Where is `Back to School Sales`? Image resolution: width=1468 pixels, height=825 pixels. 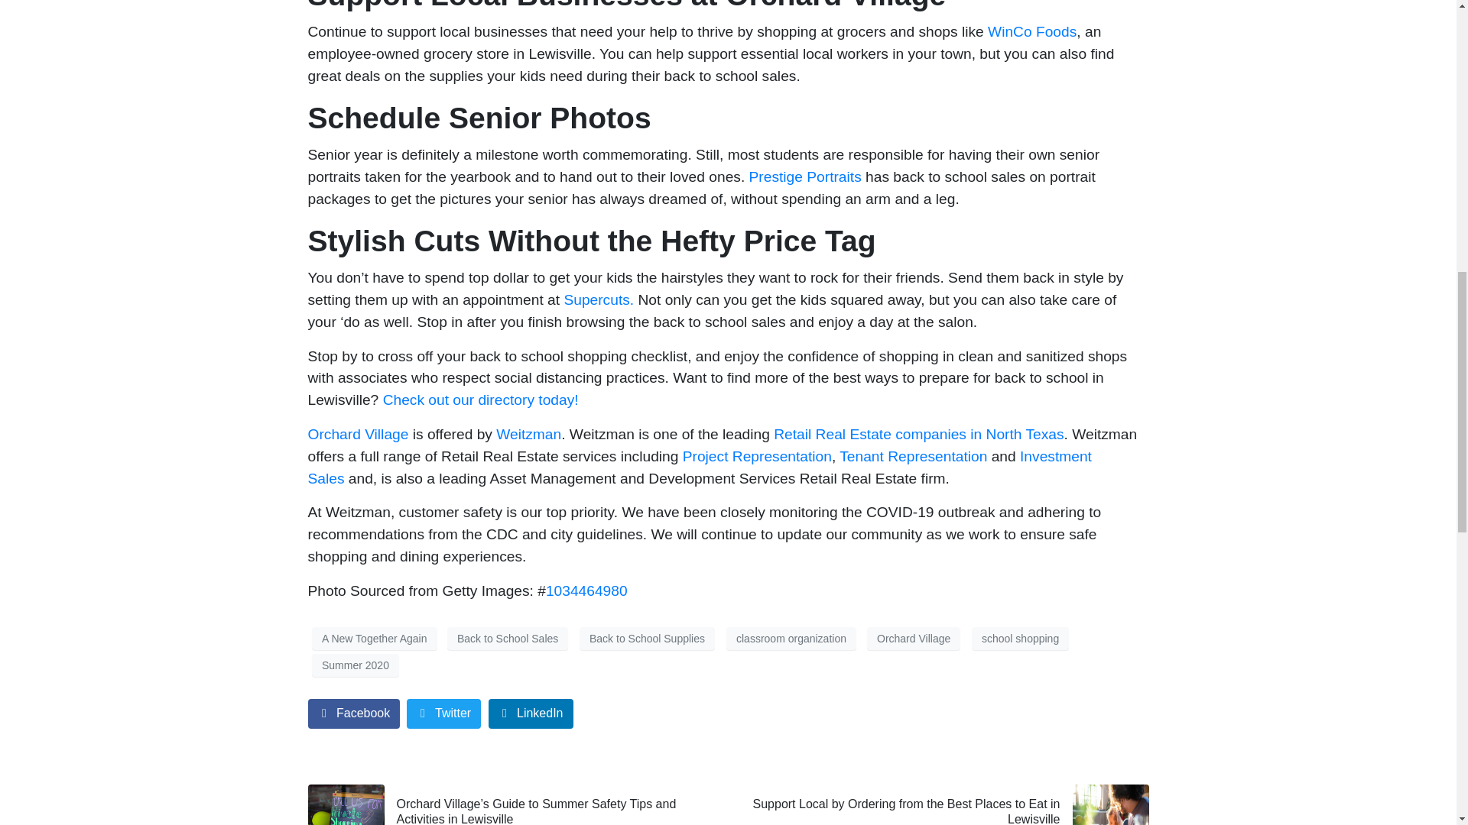 Back to School Sales is located at coordinates (508, 639).